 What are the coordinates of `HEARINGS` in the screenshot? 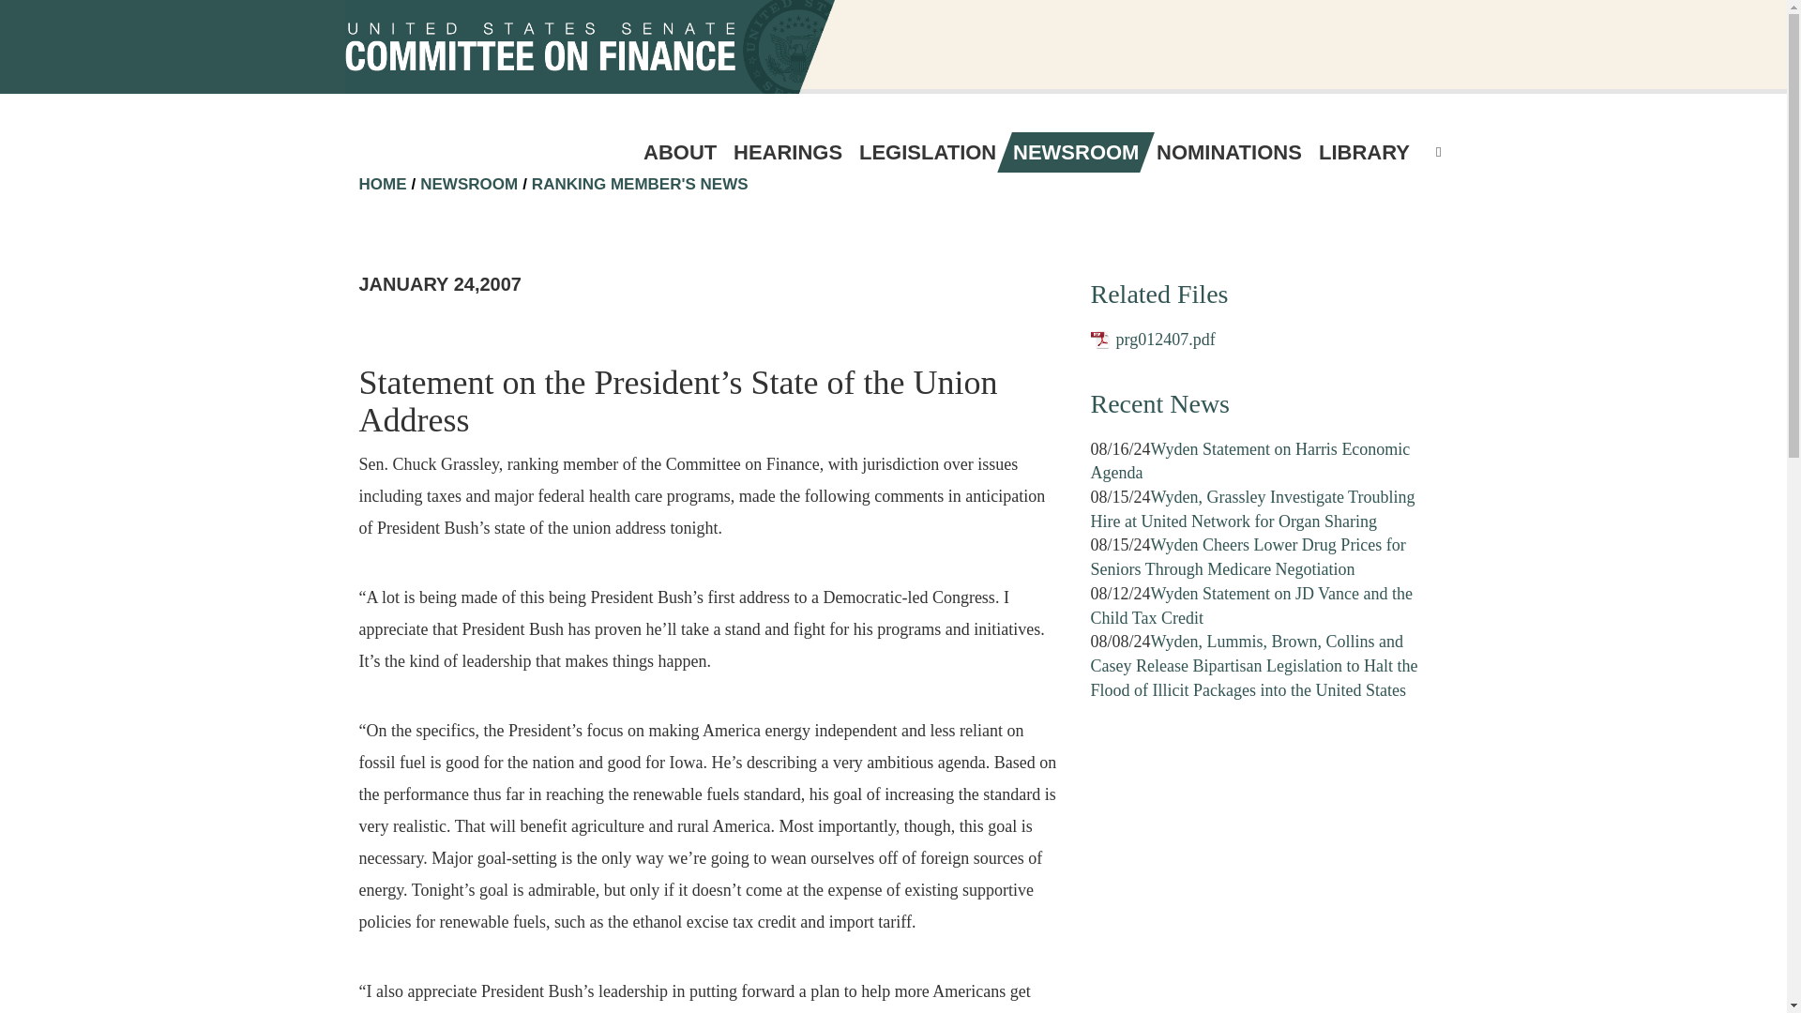 It's located at (788, 152).